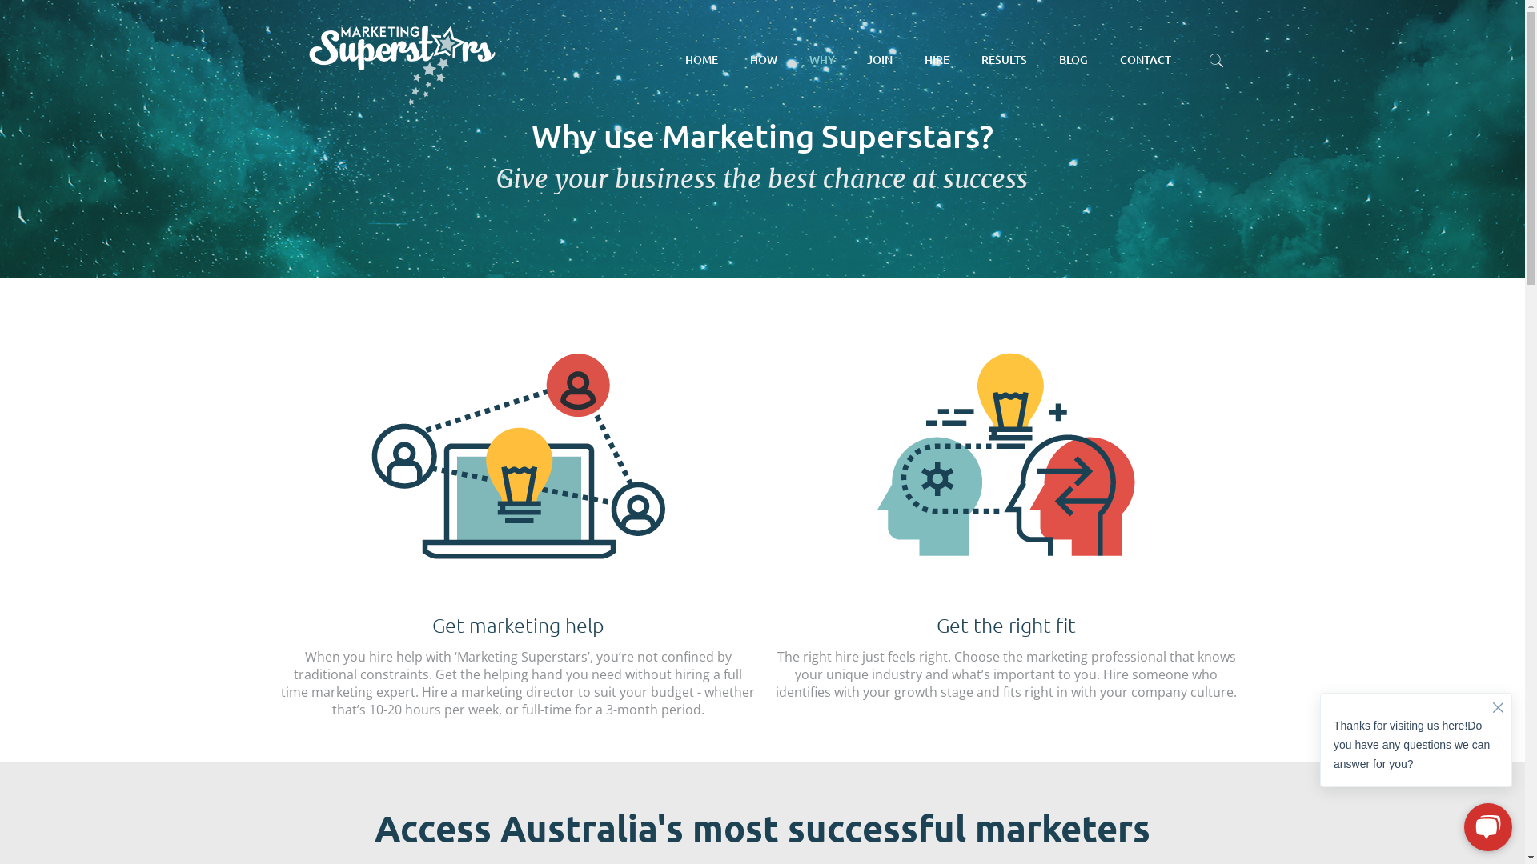 The height and width of the screenshot is (864, 1537). I want to click on JOIN, so click(880, 60).